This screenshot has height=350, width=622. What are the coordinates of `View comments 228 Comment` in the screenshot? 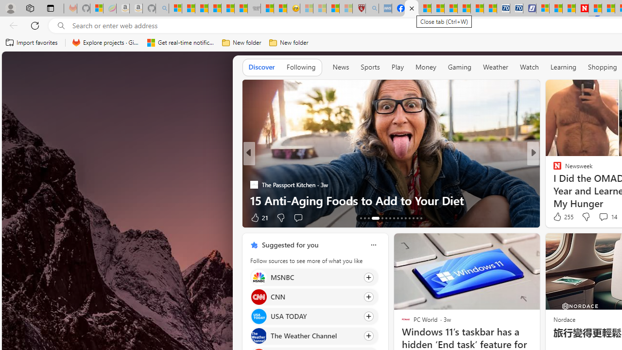 It's located at (603, 217).